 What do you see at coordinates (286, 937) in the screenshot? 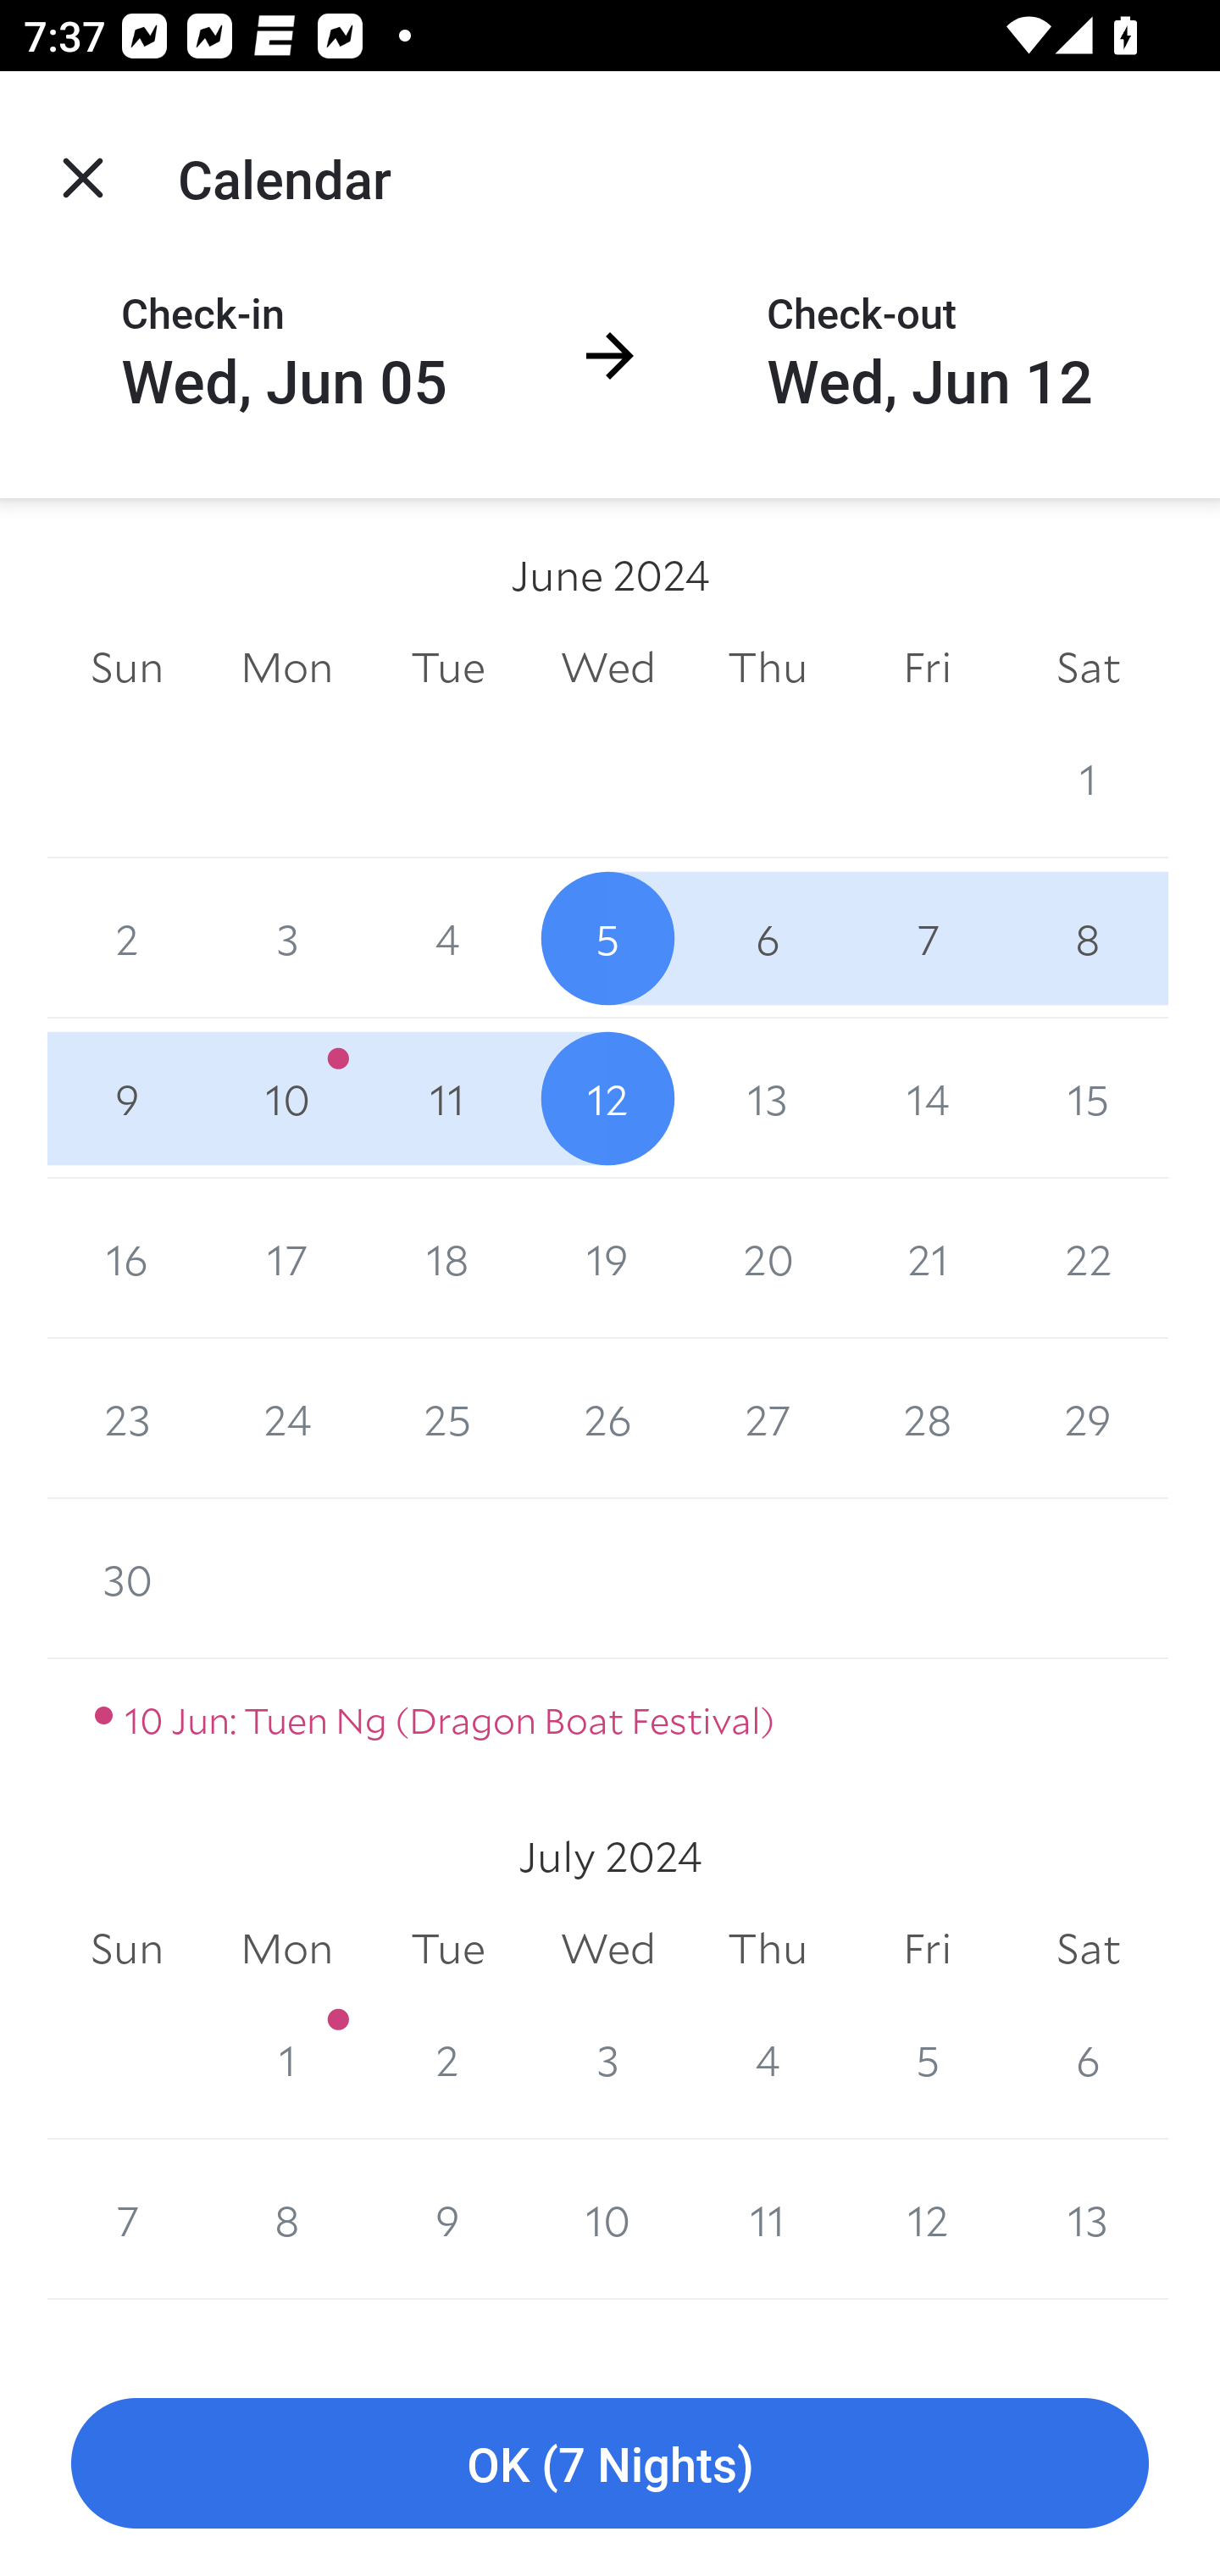
I see `3 3 June 2024` at bounding box center [286, 937].